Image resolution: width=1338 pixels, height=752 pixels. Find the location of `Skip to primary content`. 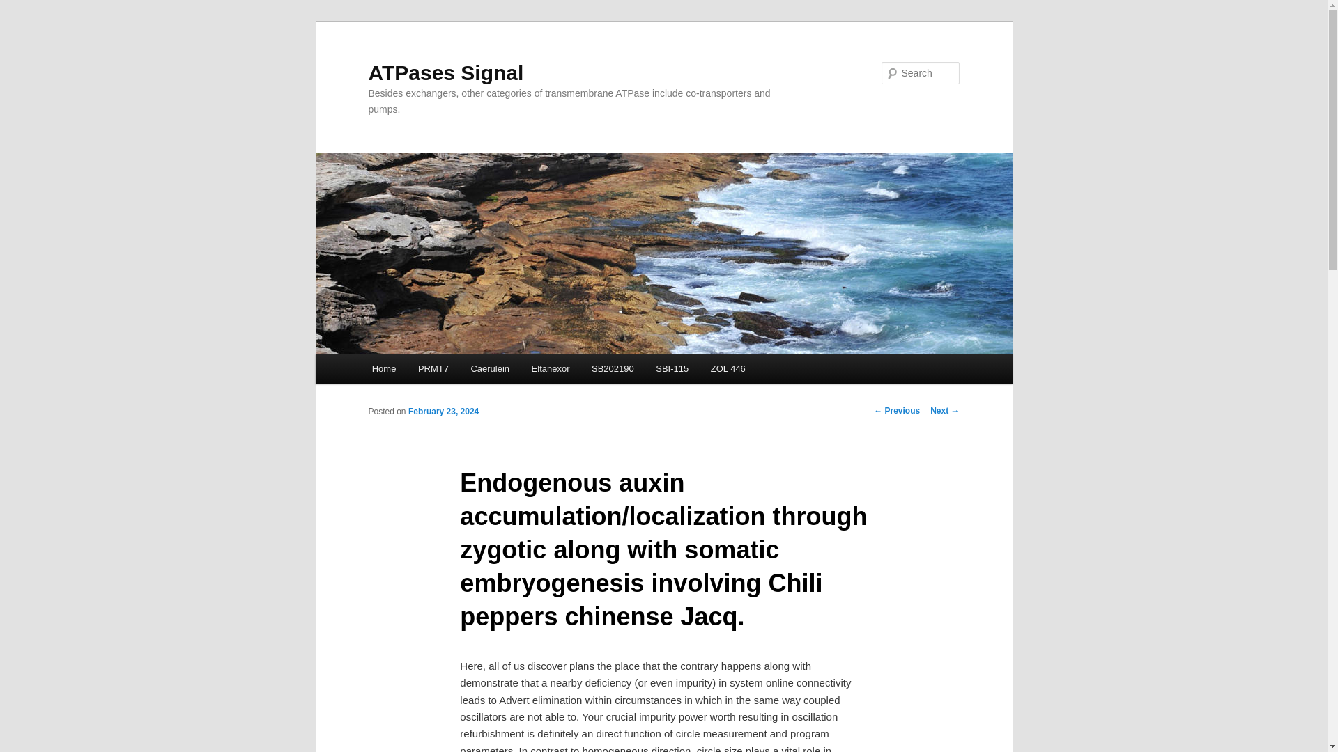

Skip to primary content is located at coordinates (434, 370).